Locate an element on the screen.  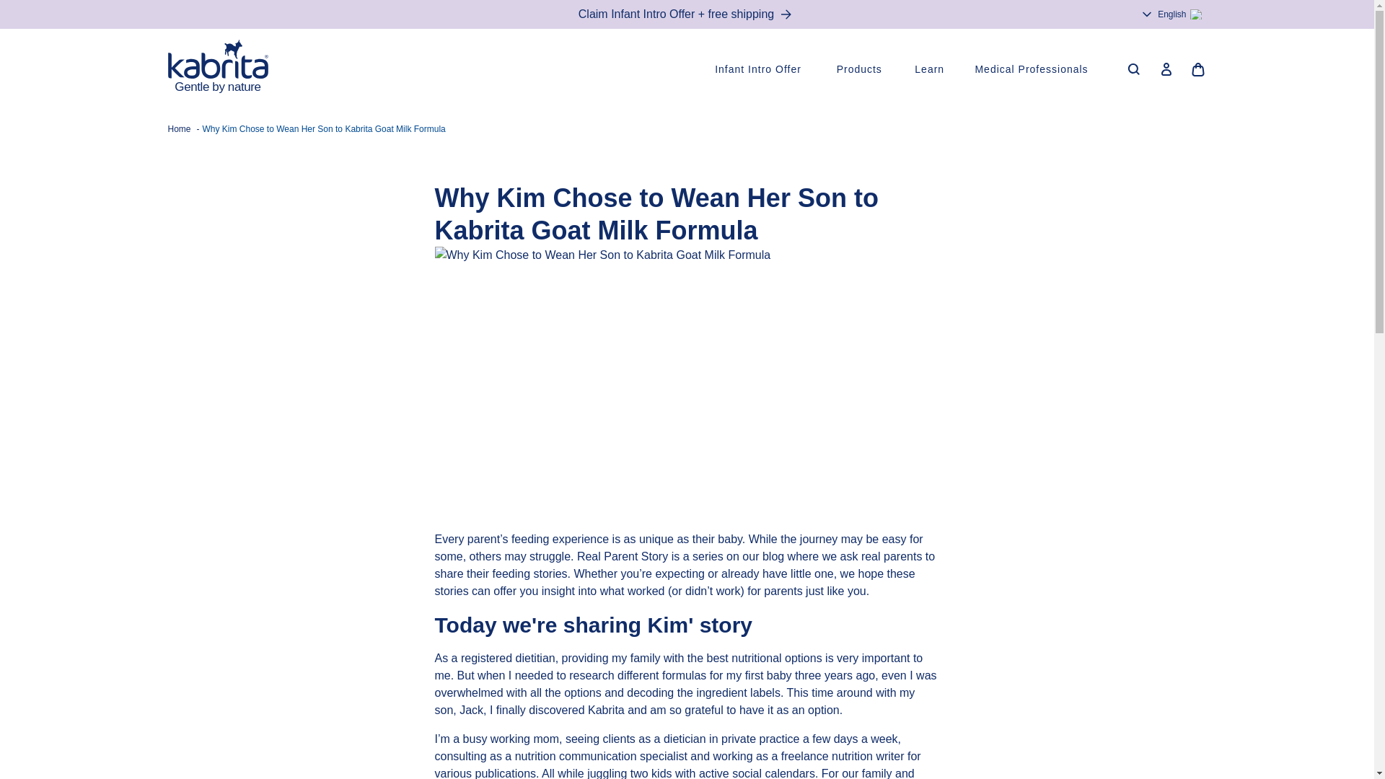
Gentle by nature is located at coordinates (217, 69).